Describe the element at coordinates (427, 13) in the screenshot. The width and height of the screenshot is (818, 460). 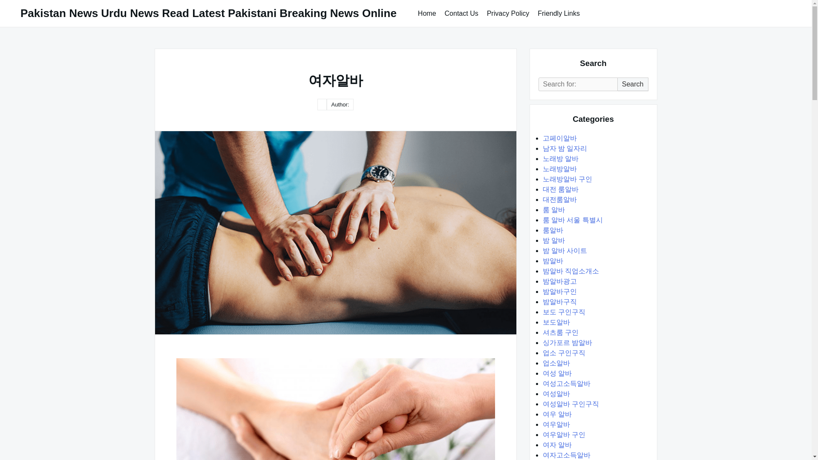
I see `Home` at that location.